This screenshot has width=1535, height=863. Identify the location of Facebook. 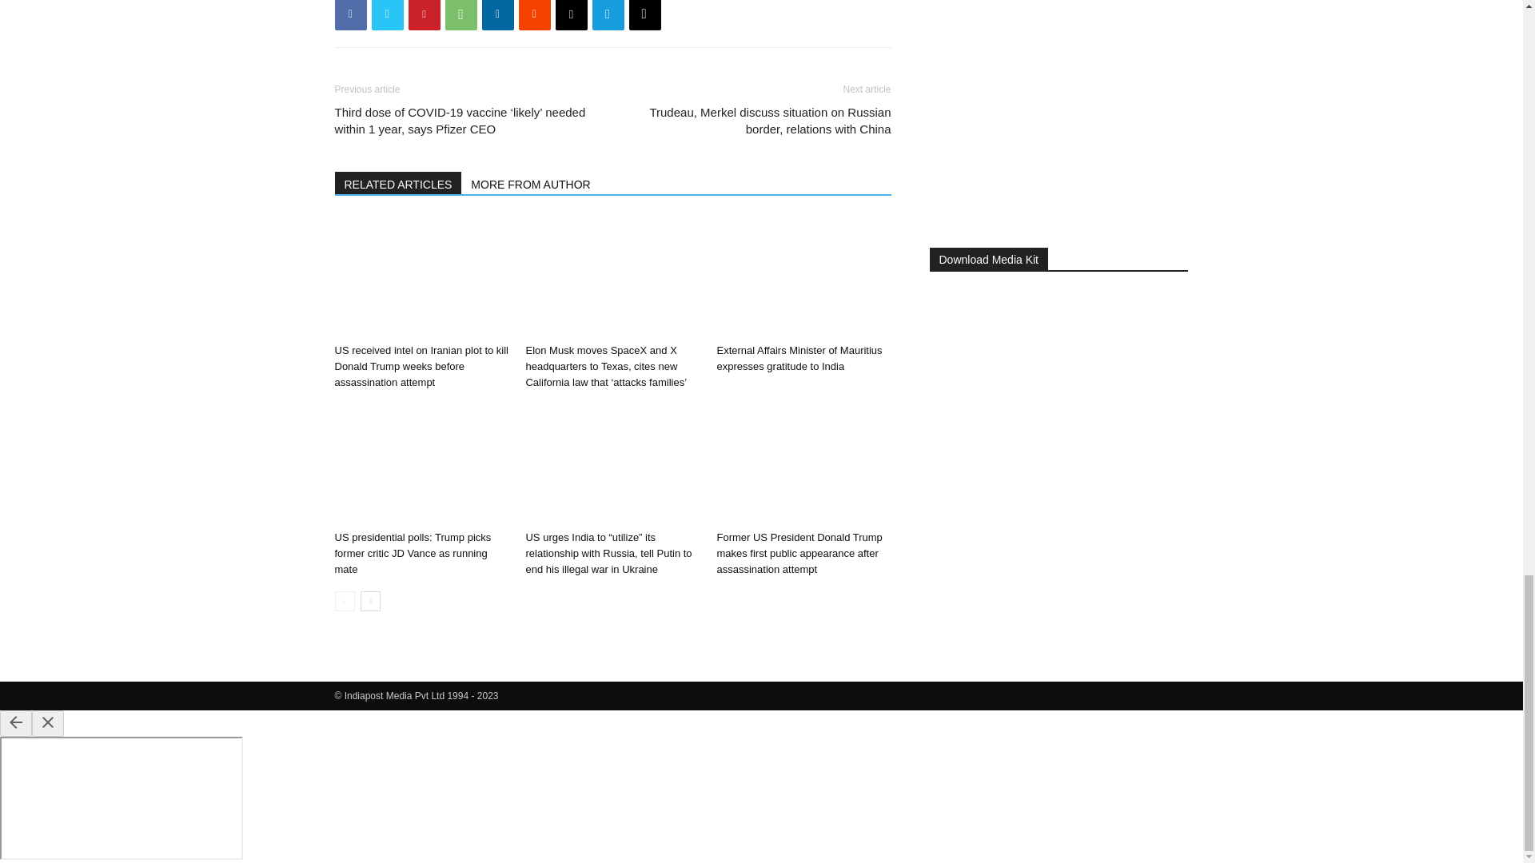
(350, 14).